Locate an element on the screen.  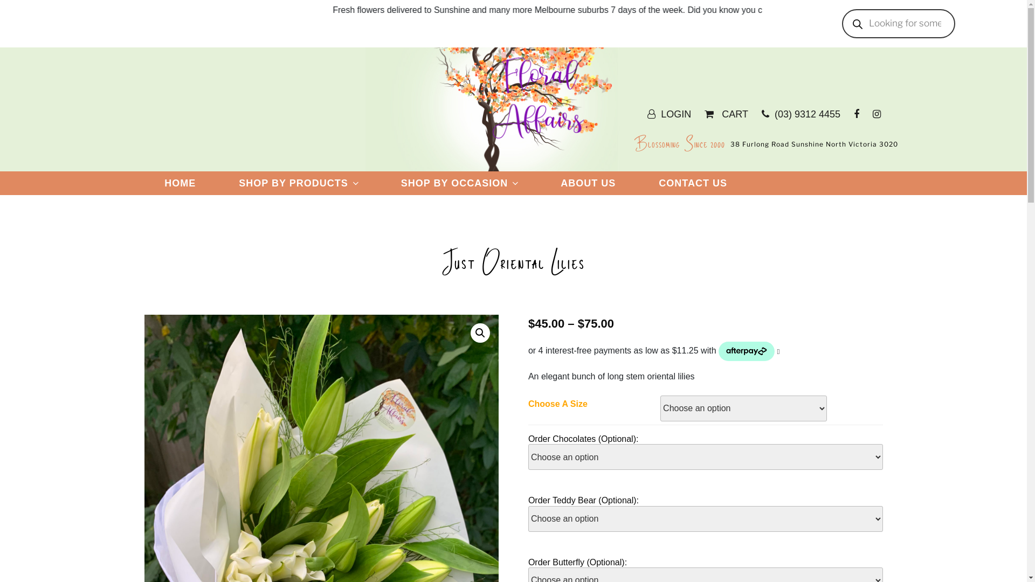
CART is located at coordinates (734, 114).